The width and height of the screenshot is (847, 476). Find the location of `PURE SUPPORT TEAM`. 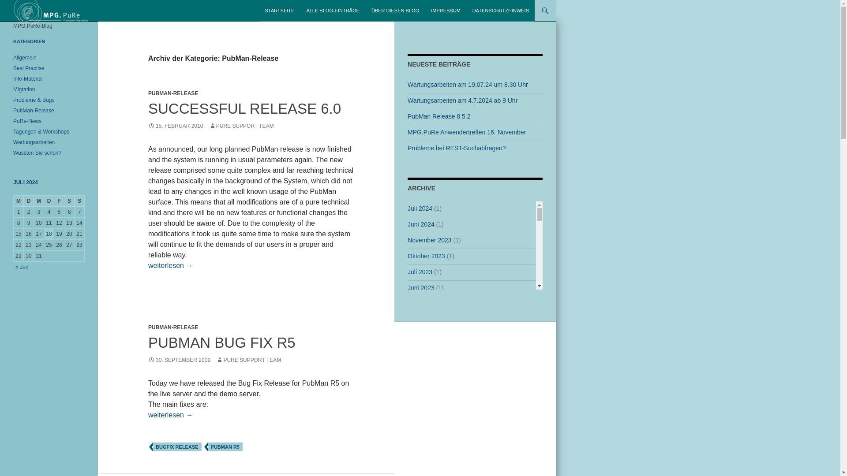

PURE SUPPORT TEAM is located at coordinates (248, 360).